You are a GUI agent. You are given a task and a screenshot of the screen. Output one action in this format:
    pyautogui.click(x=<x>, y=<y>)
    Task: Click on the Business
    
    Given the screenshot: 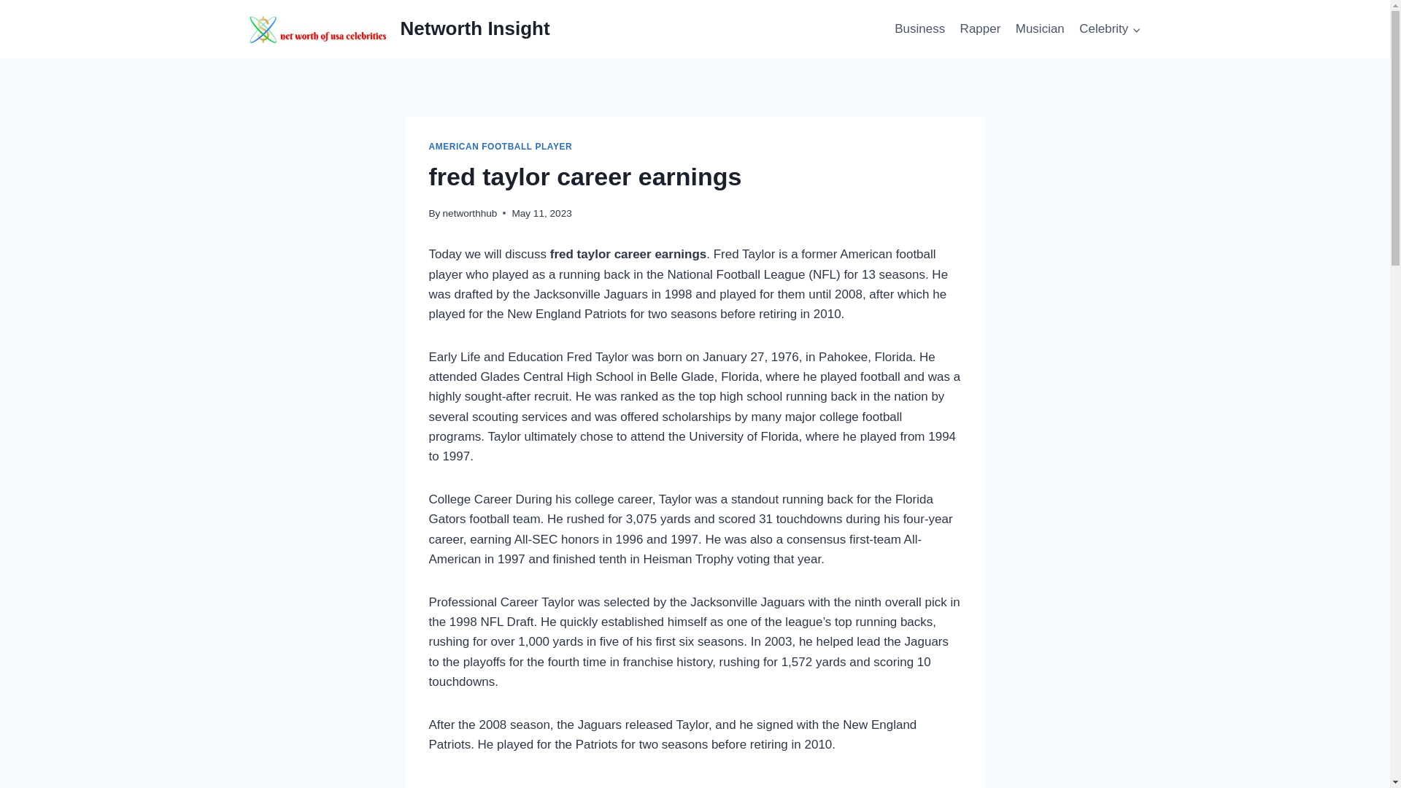 What is the action you would take?
    pyautogui.click(x=919, y=29)
    